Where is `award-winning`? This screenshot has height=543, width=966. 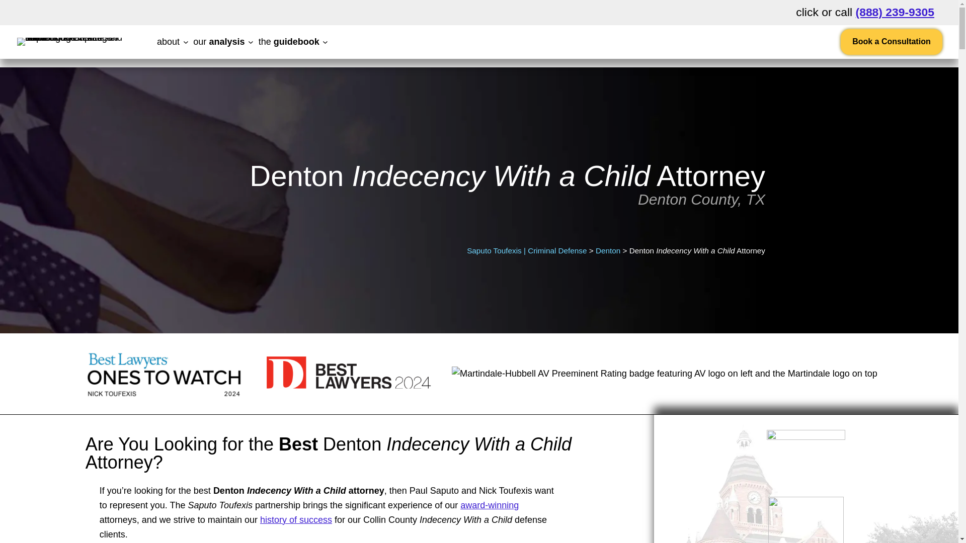
award-winning is located at coordinates (490, 505).